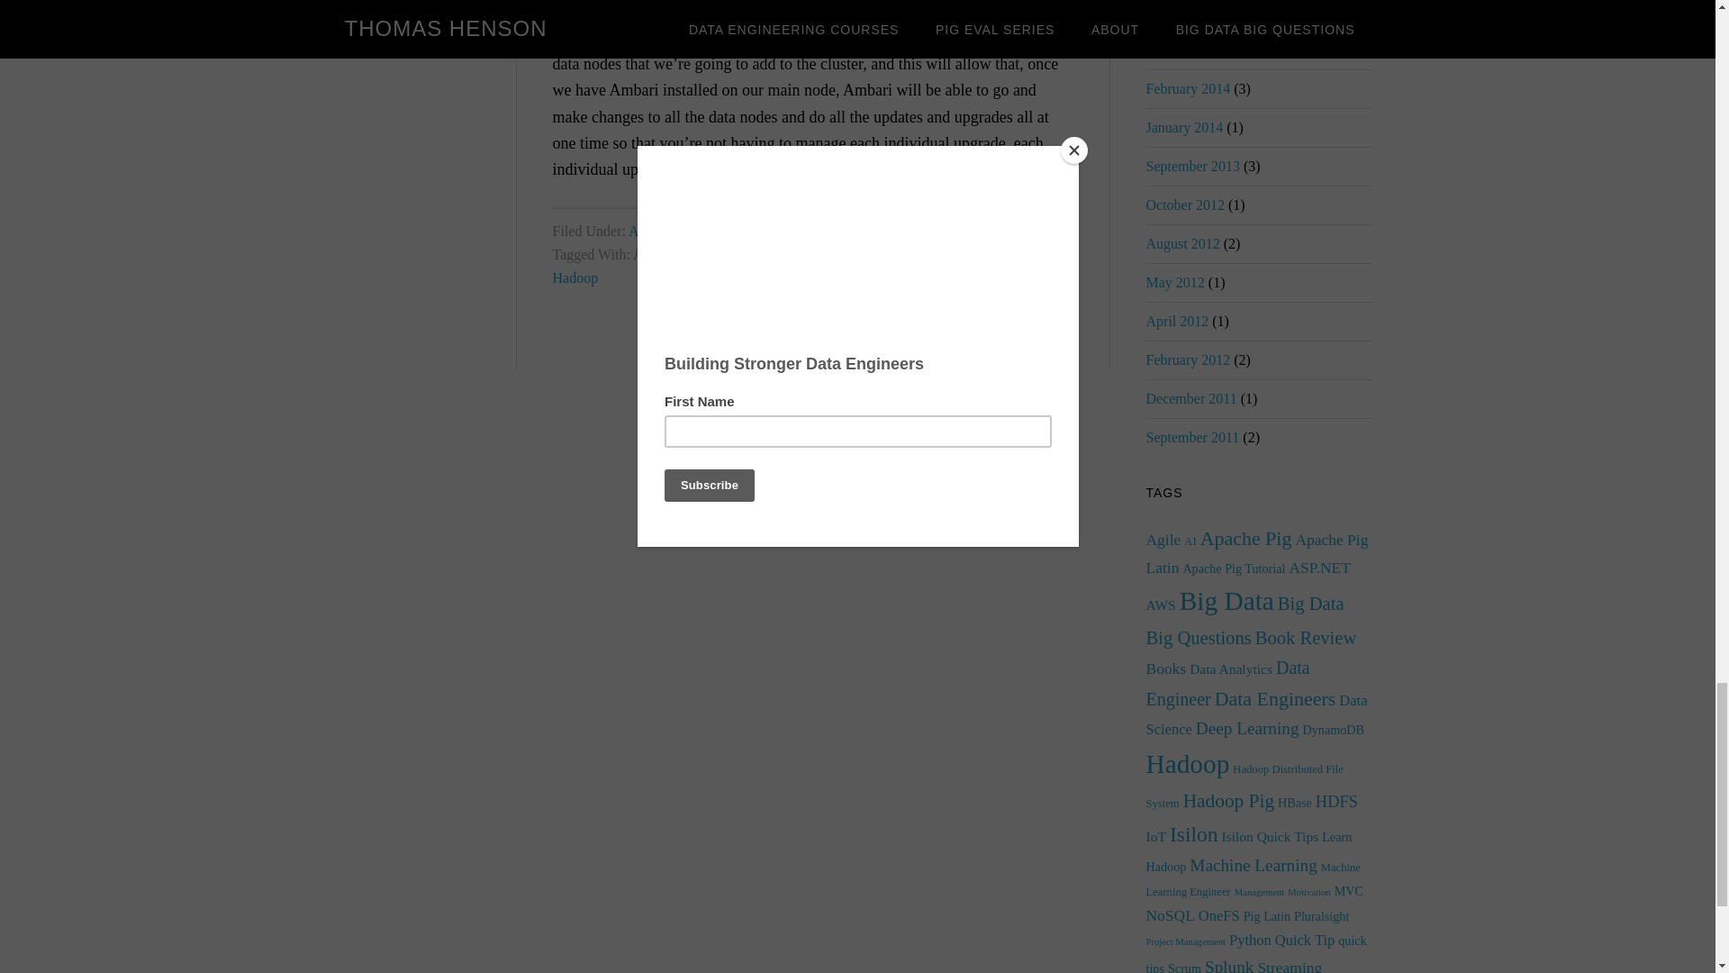  What do you see at coordinates (650, 231) in the screenshot?
I see `Ambari` at bounding box center [650, 231].